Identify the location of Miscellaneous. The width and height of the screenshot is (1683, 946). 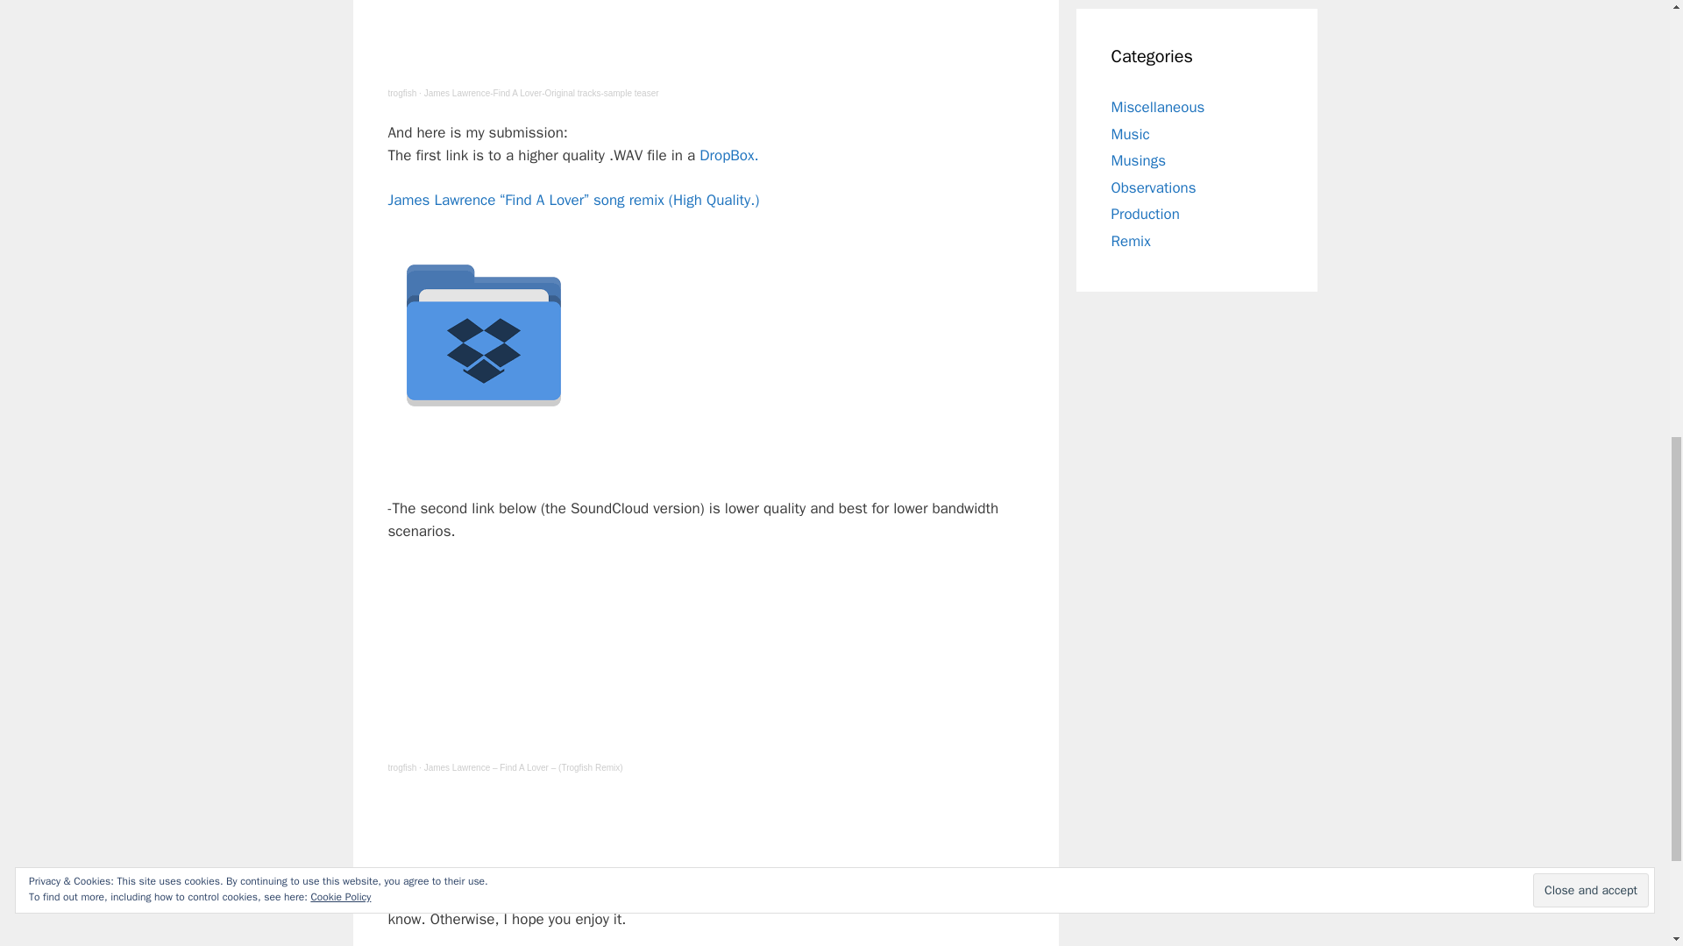
(1157, 107).